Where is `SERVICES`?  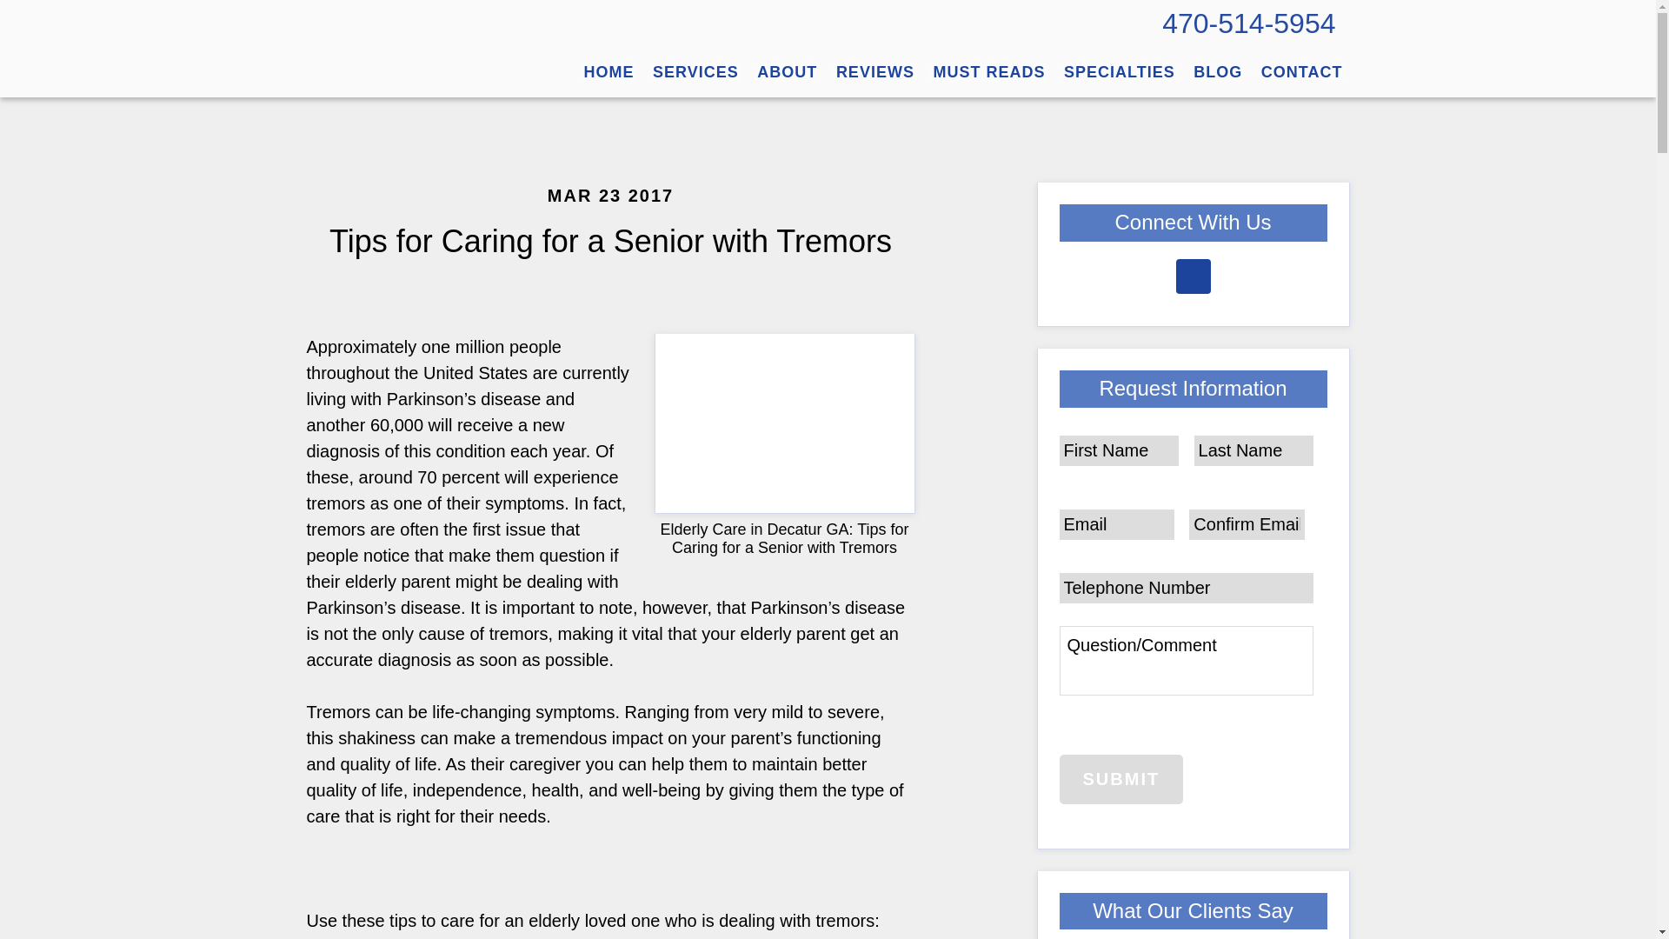
SERVICES is located at coordinates (695, 72).